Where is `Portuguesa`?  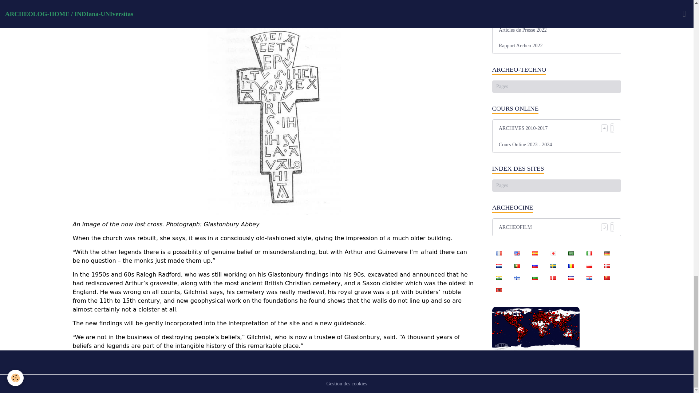 Portuguesa is located at coordinates (517, 90).